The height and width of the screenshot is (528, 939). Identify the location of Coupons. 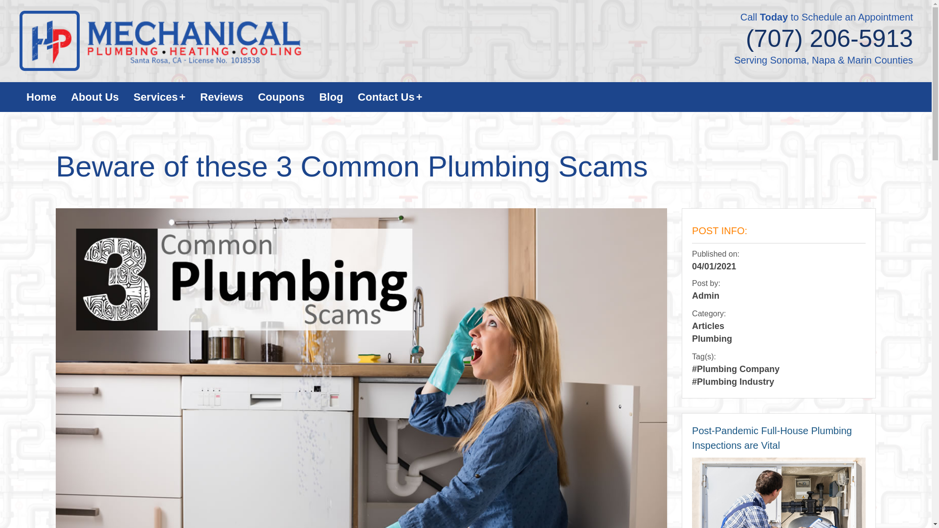
(281, 97).